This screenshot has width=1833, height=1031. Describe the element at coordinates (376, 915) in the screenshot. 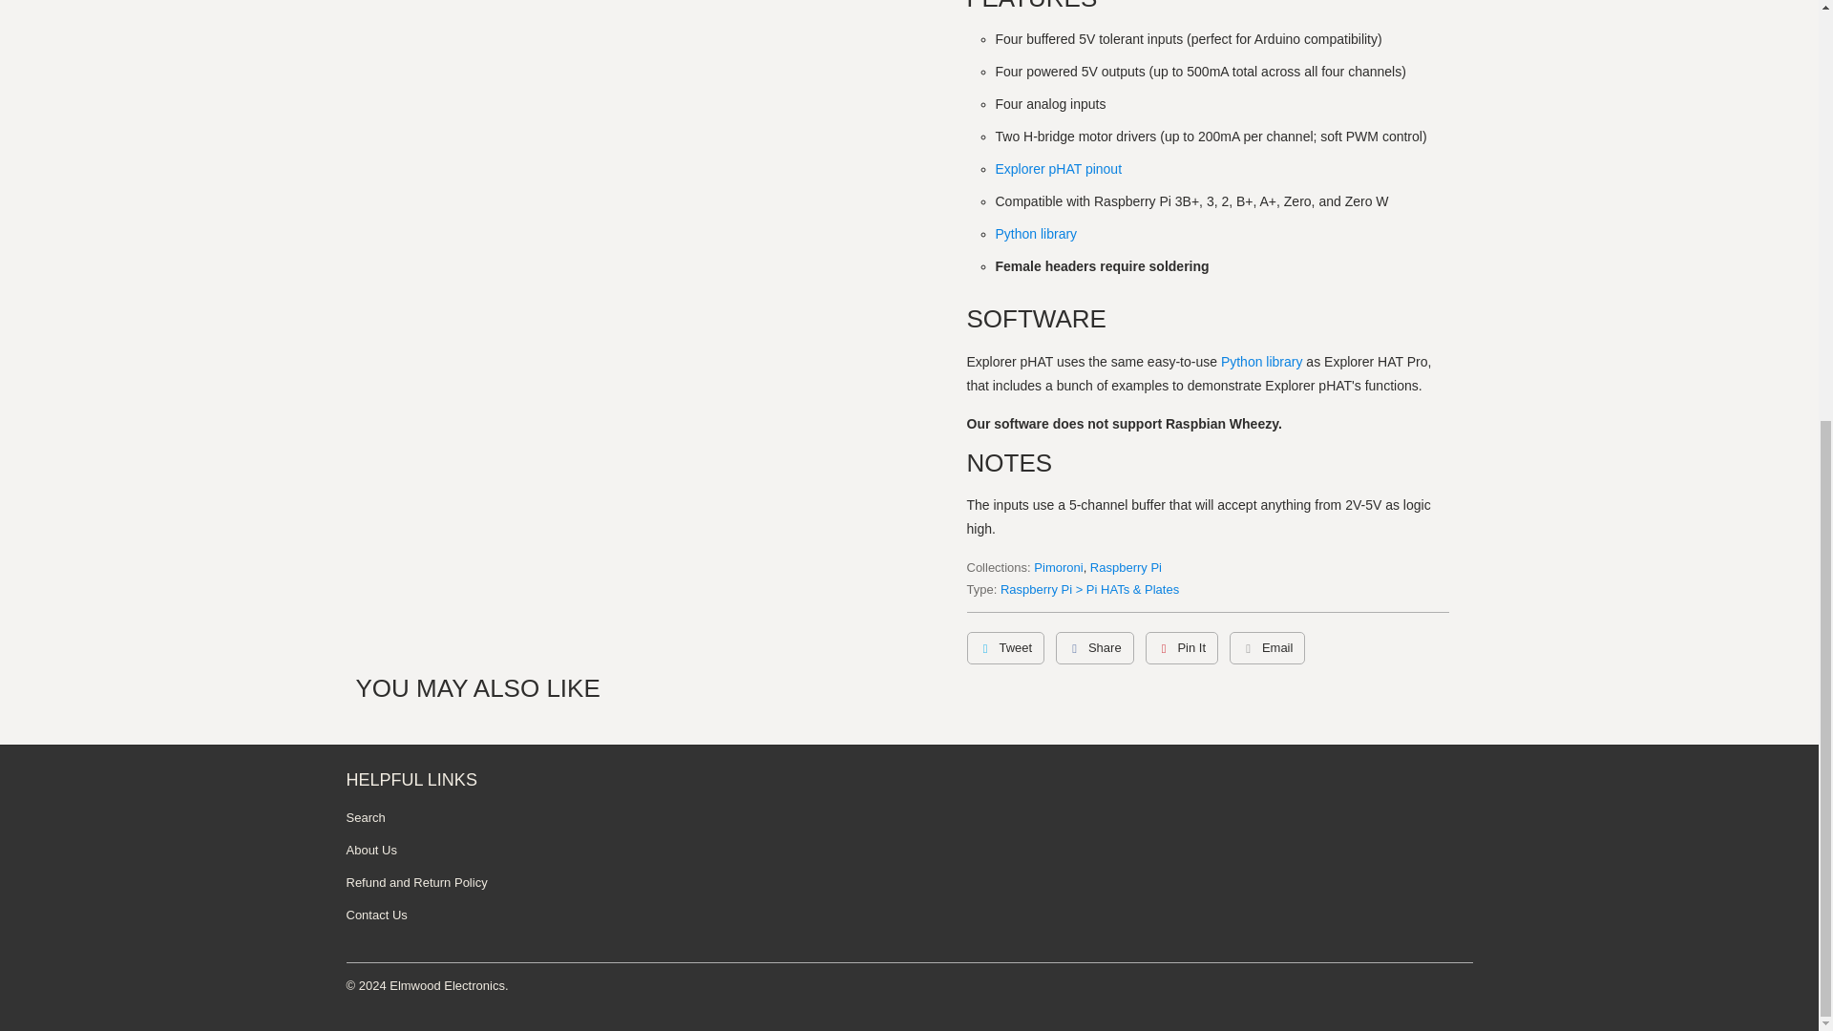

I see `Contact Us` at that location.